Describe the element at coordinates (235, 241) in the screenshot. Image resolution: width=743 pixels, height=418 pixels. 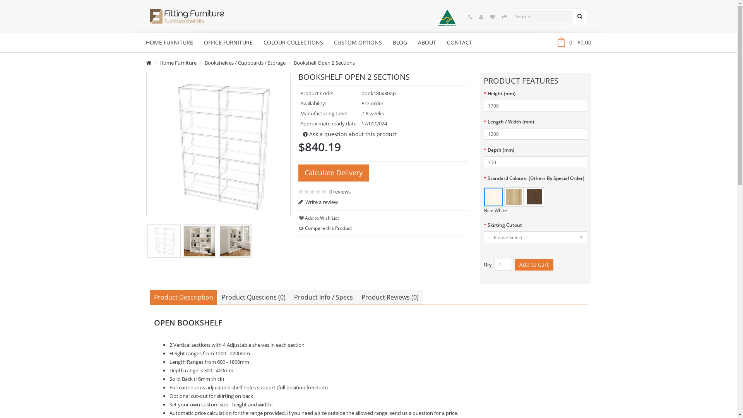
I see `Bookshelf Open 2 Sections  ` at that location.